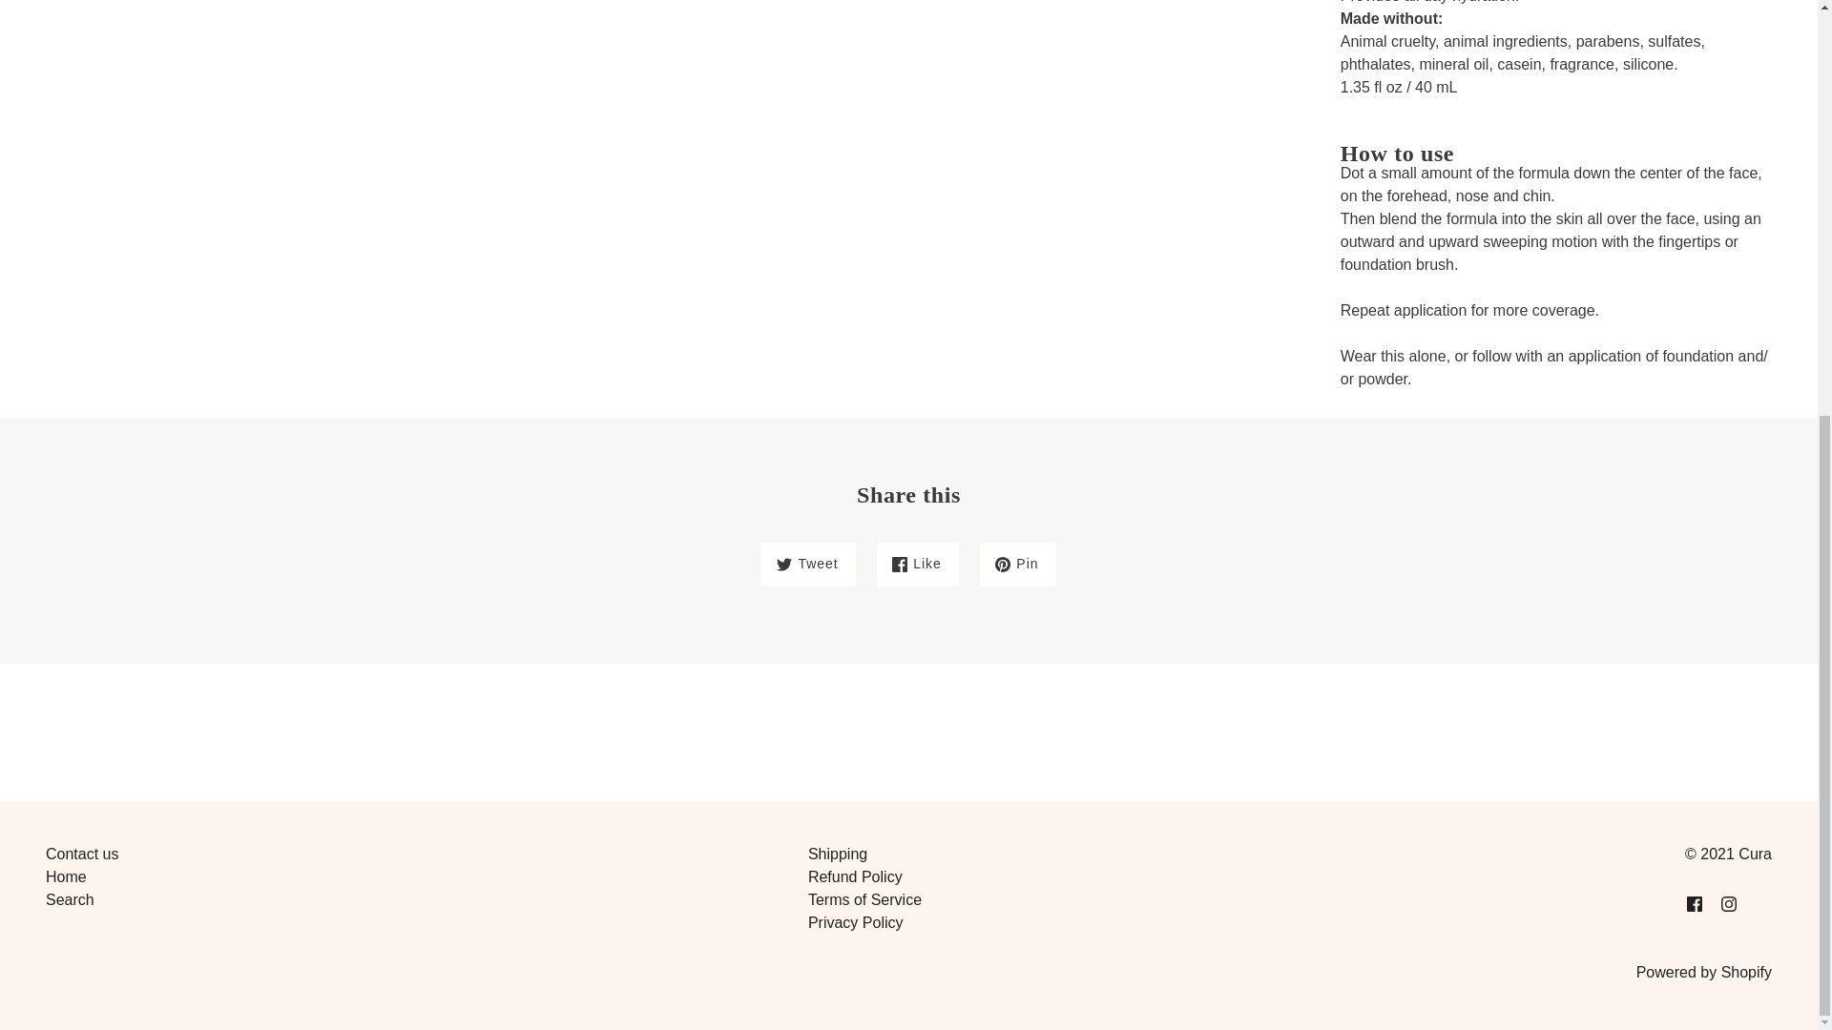 This screenshot has width=1832, height=1030. What do you see at coordinates (66, 876) in the screenshot?
I see `Home` at bounding box center [66, 876].